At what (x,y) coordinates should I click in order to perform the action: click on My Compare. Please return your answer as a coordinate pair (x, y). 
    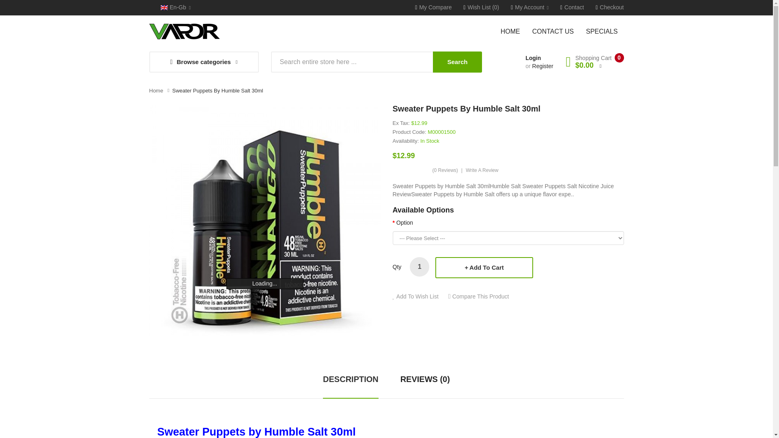
    Looking at the image, I should click on (433, 7).